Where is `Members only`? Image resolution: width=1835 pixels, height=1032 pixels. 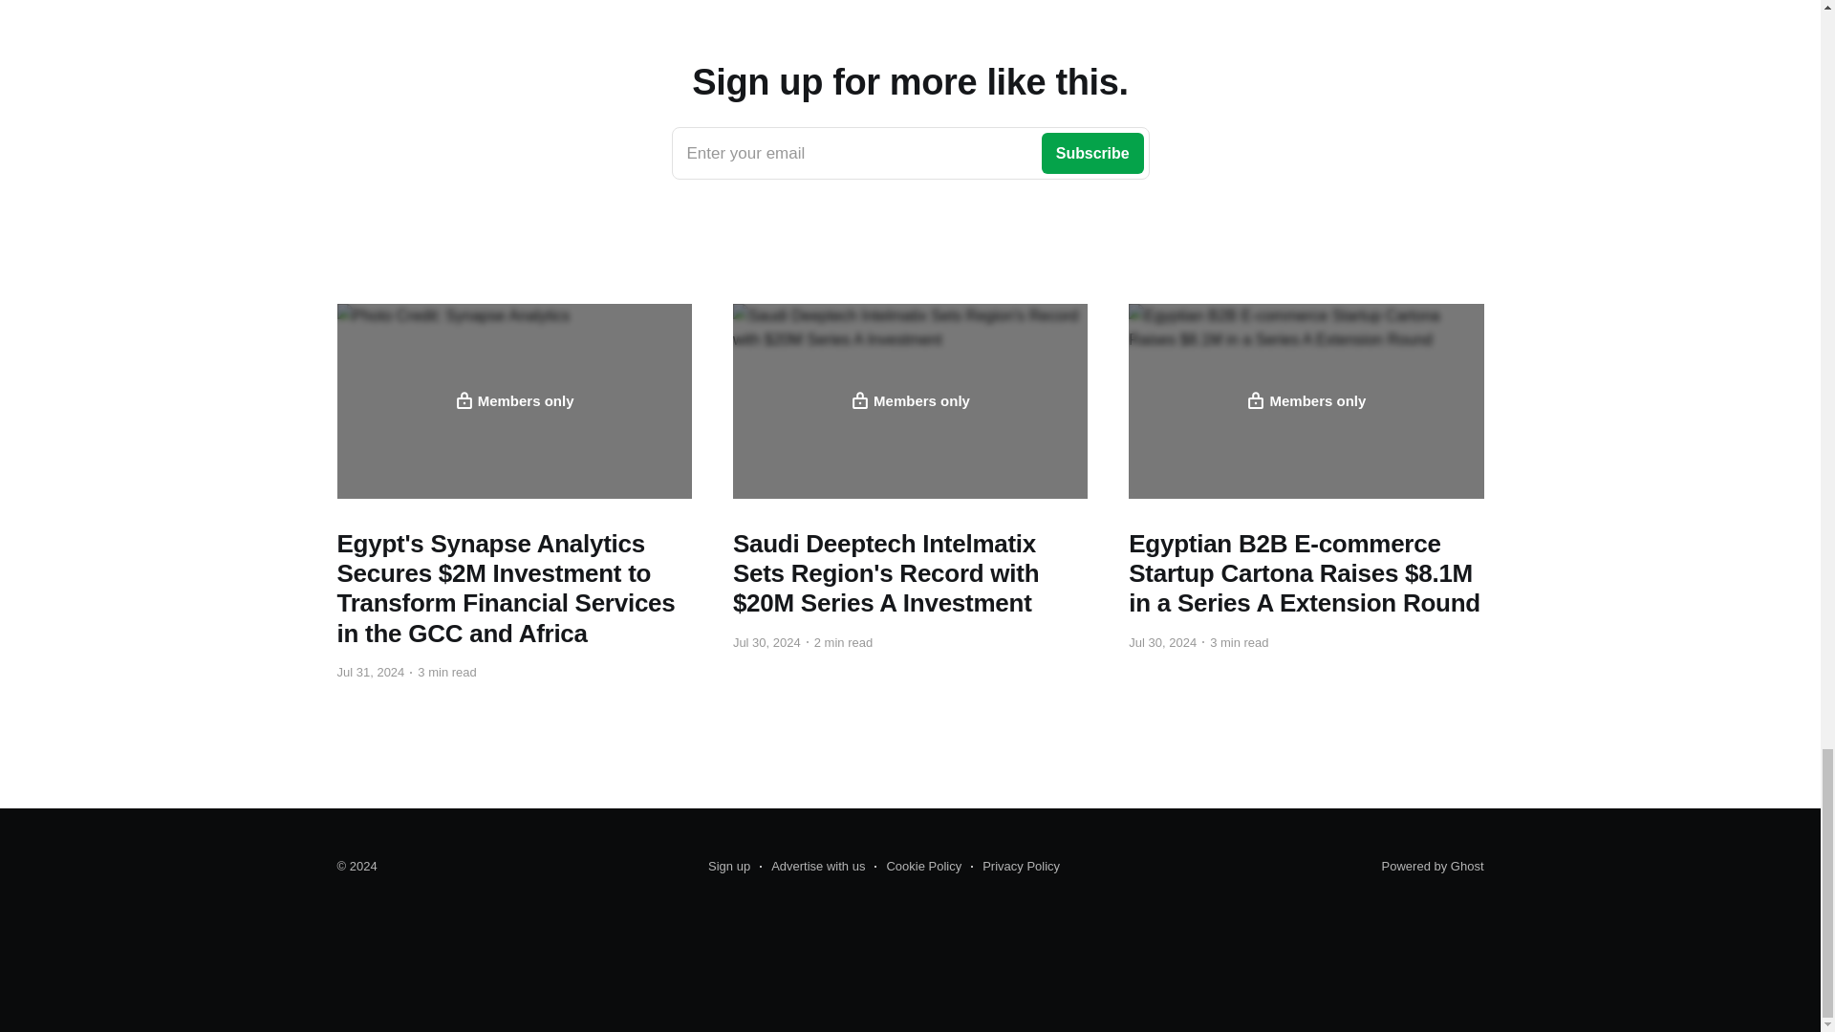 Members only is located at coordinates (811, 867).